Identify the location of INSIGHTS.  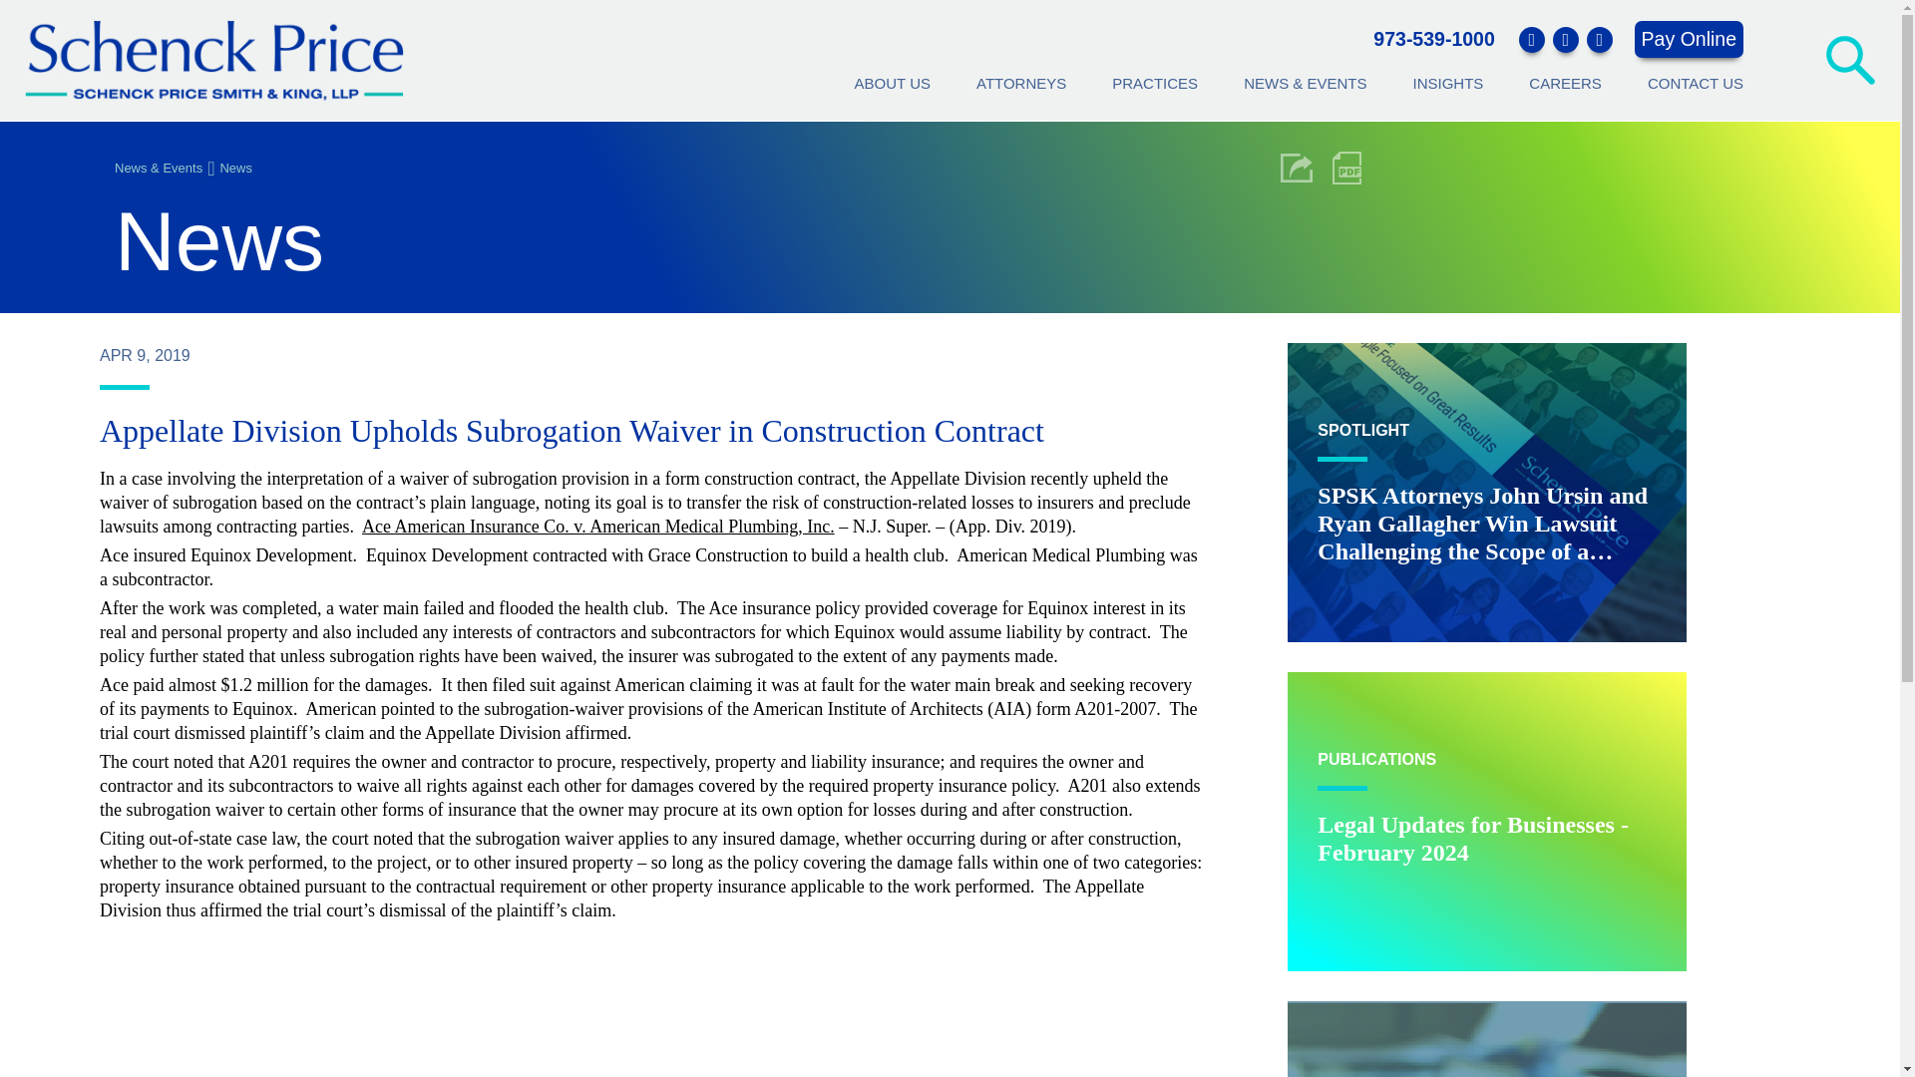
(1447, 84).